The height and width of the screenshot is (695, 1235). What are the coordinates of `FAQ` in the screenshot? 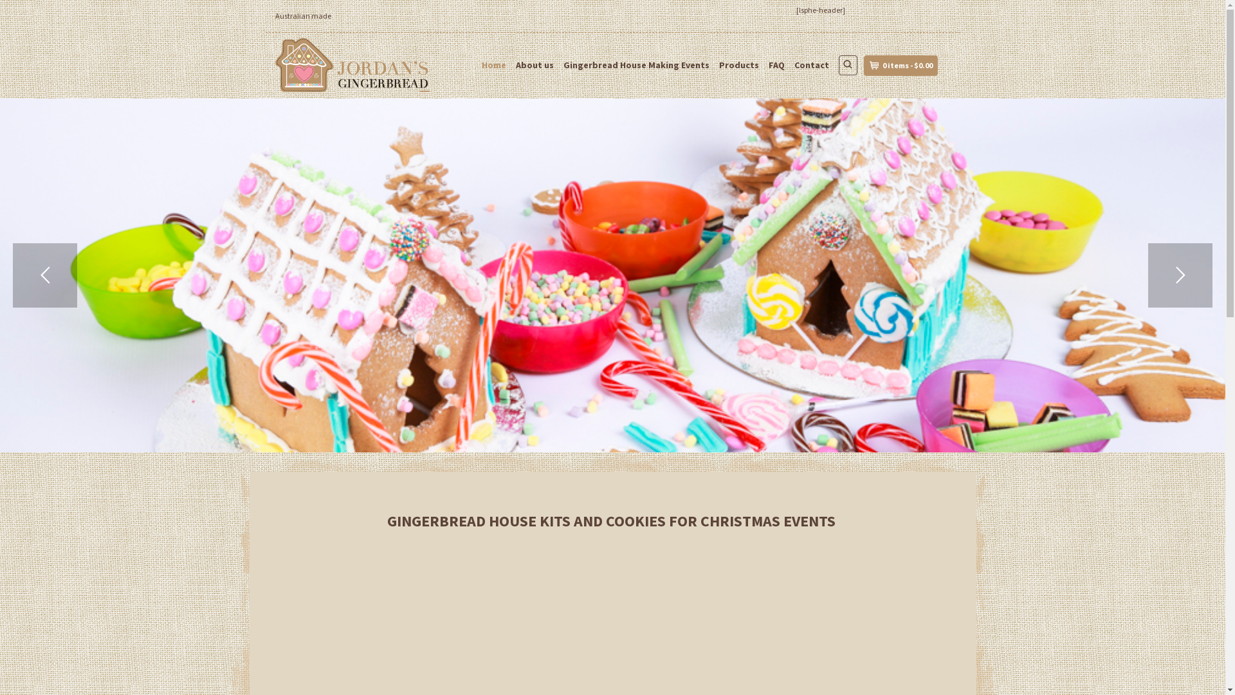 It's located at (776, 65).